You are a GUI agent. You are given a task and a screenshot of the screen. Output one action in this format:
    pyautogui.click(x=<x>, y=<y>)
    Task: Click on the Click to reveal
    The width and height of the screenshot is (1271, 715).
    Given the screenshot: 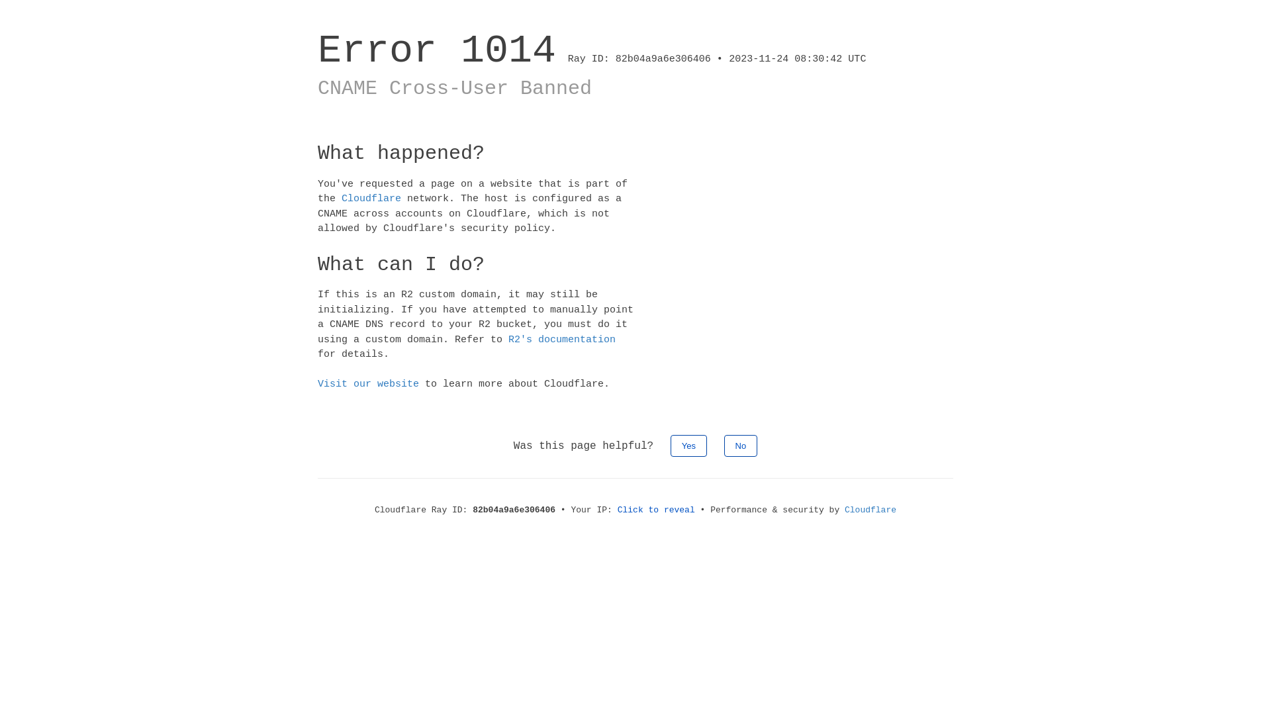 What is the action you would take?
    pyautogui.click(x=657, y=510)
    